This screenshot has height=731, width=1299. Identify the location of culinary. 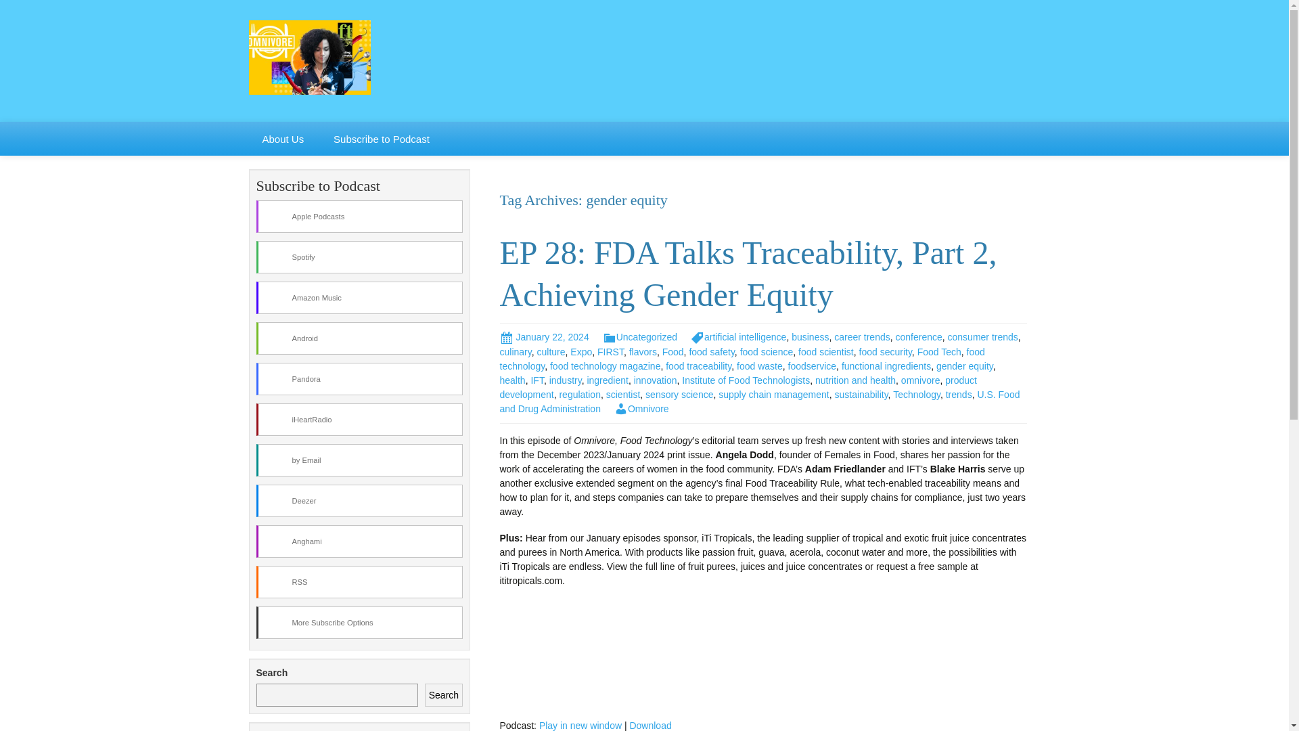
(515, 352).